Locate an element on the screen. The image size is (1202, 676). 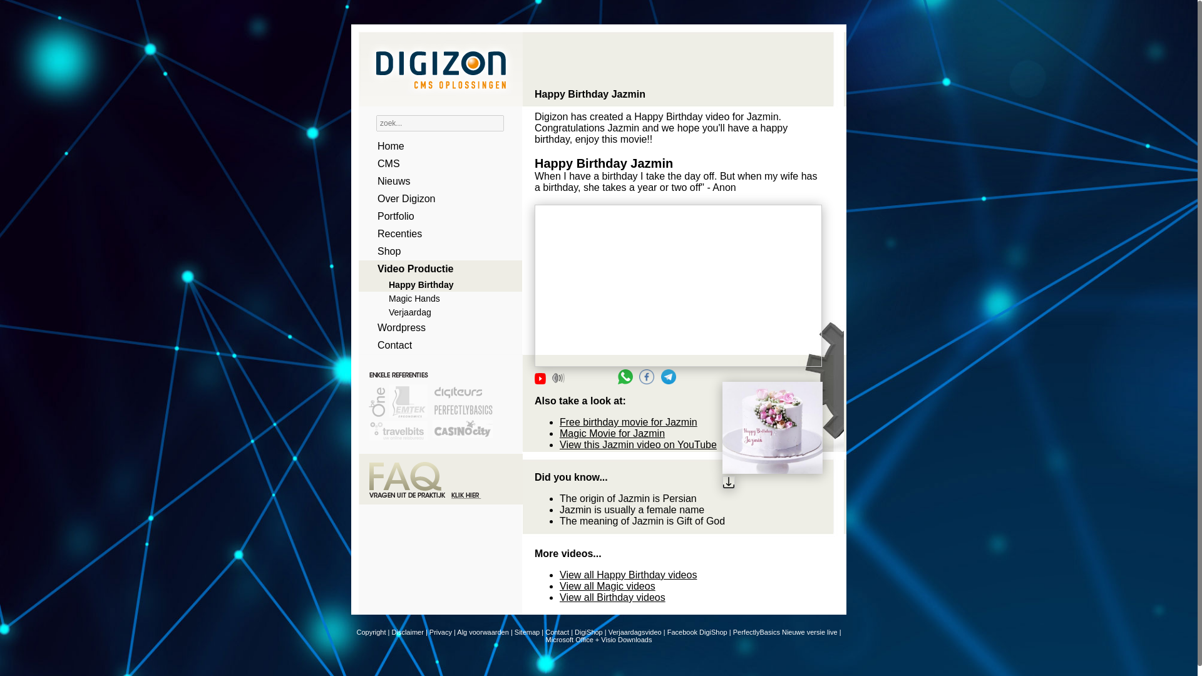
PerfectlyBasics Nieuwe versie live is located at coordinates (785, 632).